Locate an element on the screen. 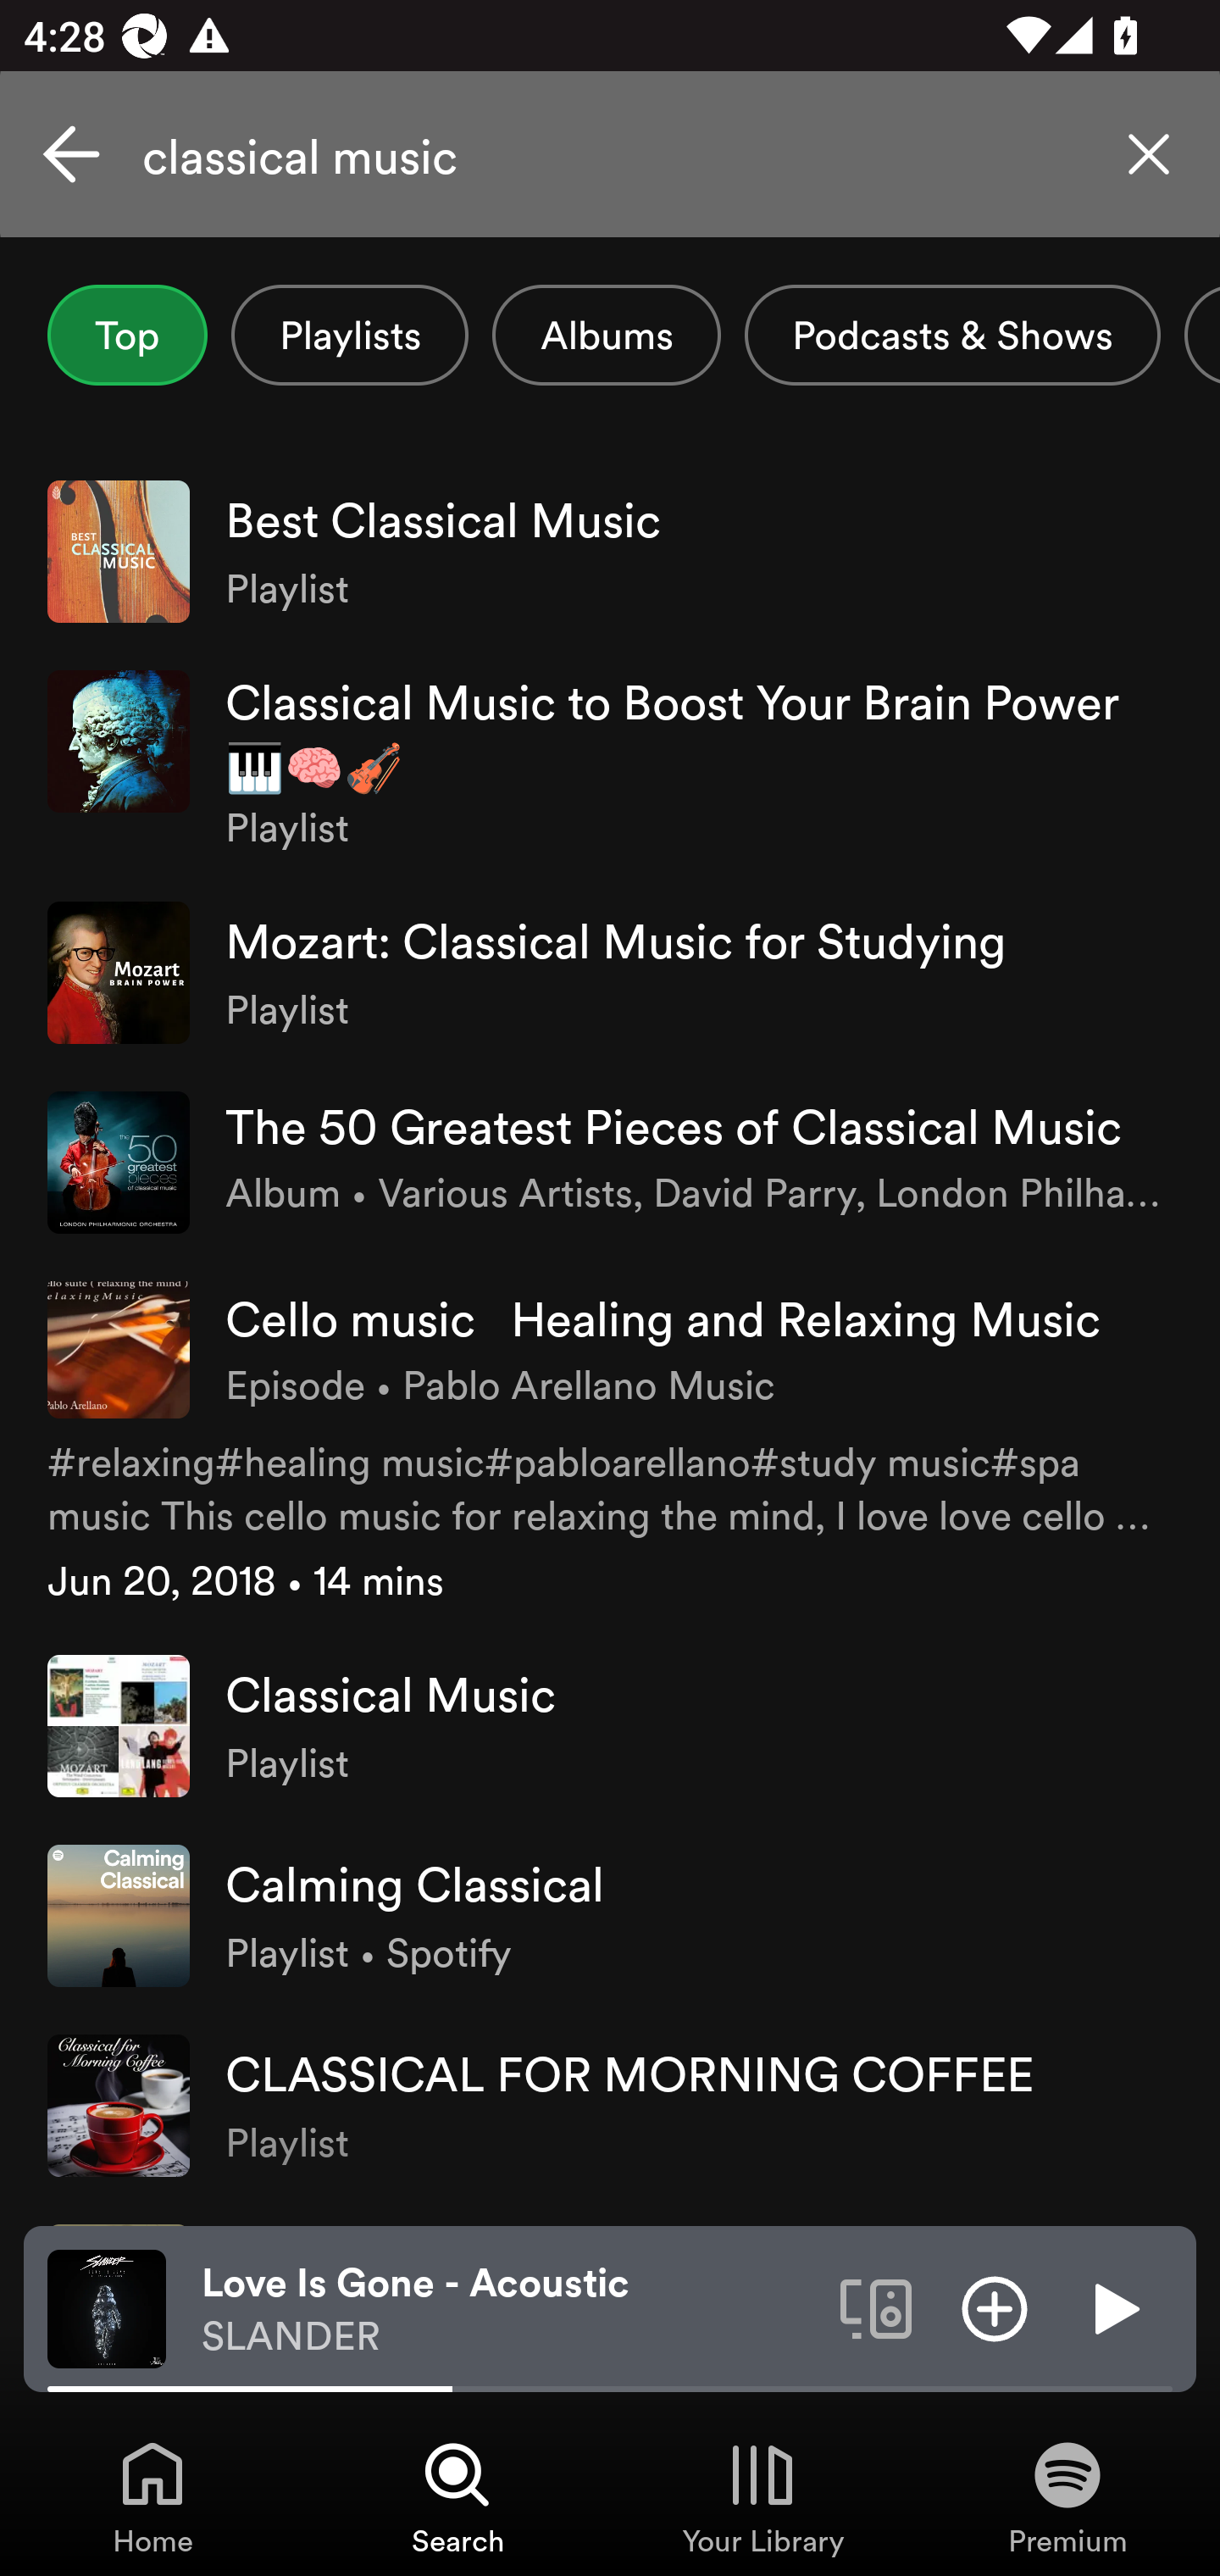 This screenshot has height=2576, width=1220. Podcasts & Shows is located at coordinates (952, 335).